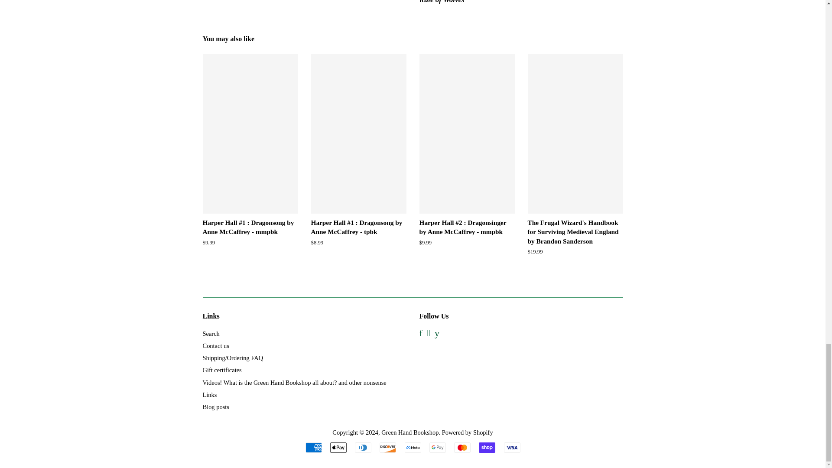 The height and width of the screenshot is (468, 832). What do you see at coordinates (462, 447) in the screenshot?
I see `Mastercard` at bounding box center [462, 447].